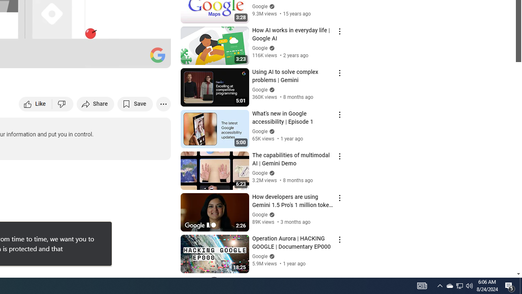  I want to click on Like, so click(36, 104).